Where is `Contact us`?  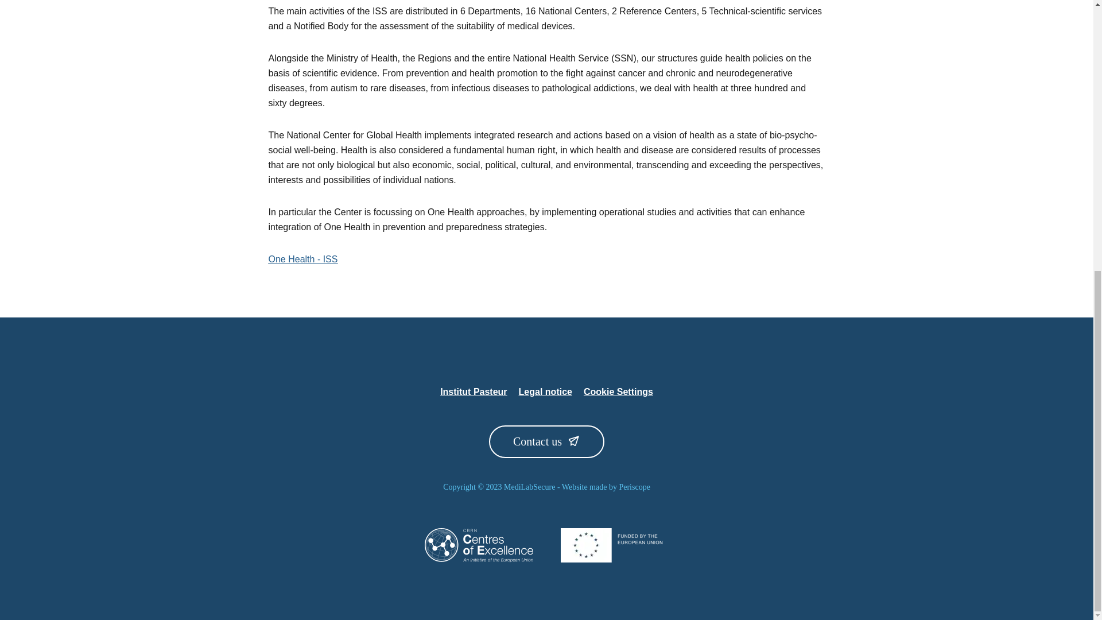
Contact us is located at coordinates (546, 441).